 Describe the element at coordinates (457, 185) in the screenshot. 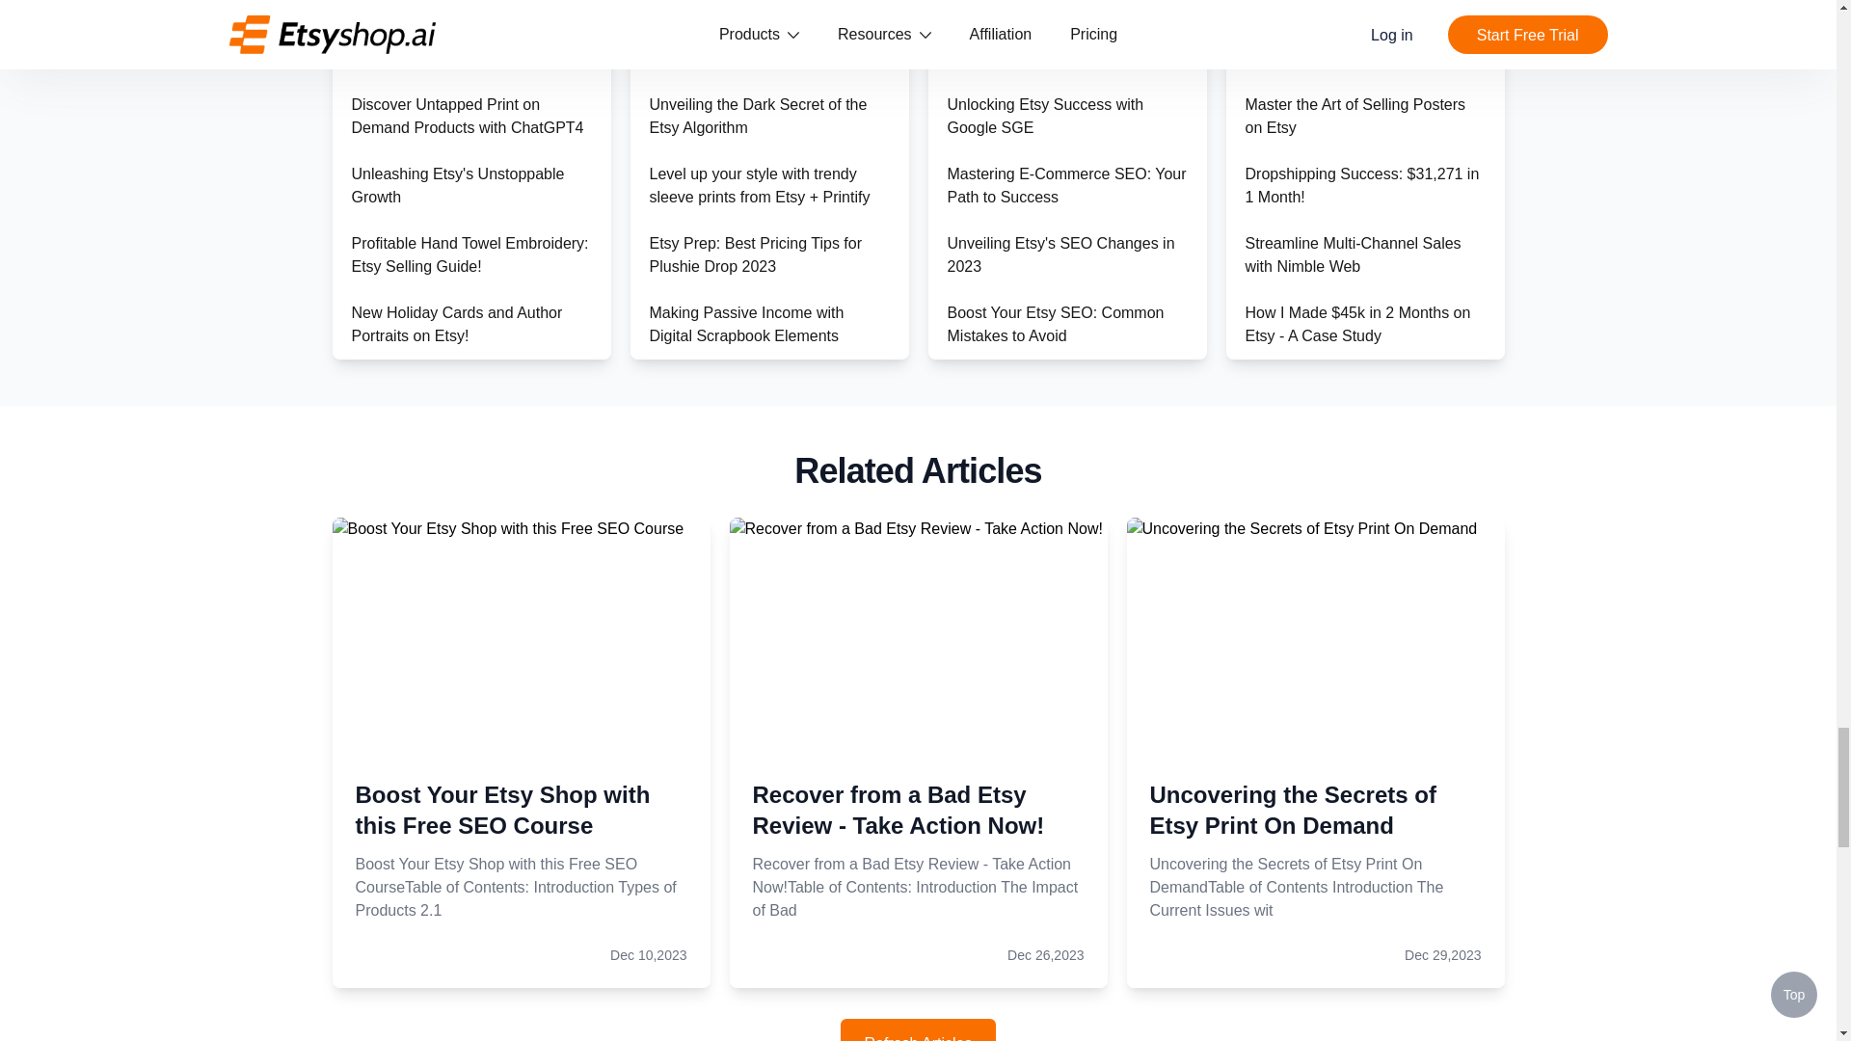

I see `Unleashing Etsy's Unstoppable Growth` at that location.